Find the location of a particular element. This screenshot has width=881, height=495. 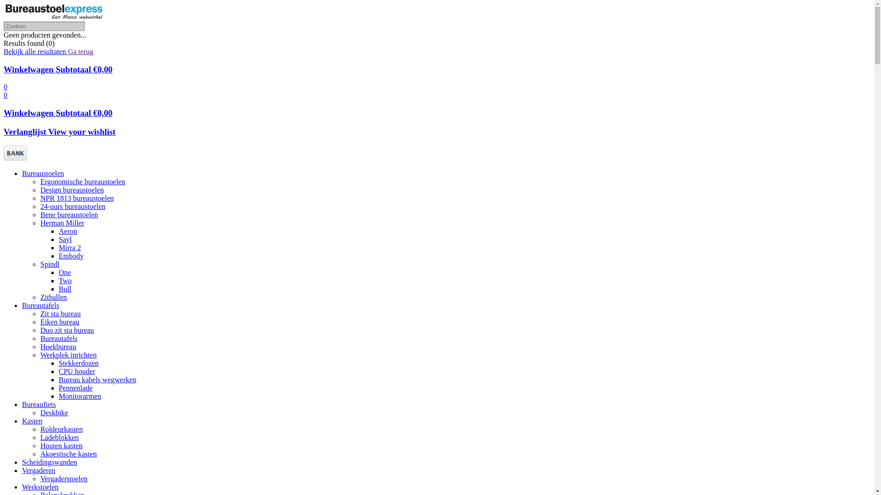

Deskbike is located at coordinates (54, 412).